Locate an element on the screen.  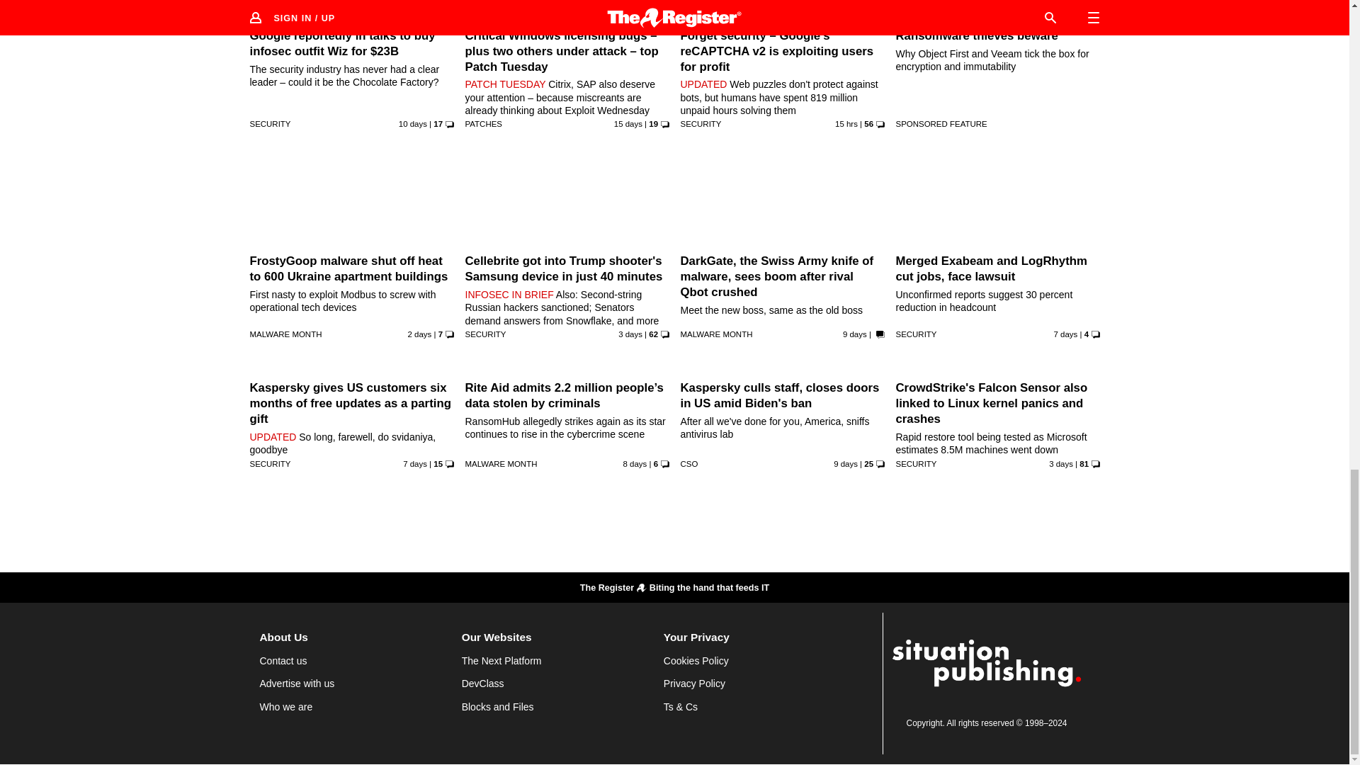
17 Jul 2024 18:20 is located at coordinates (414, 463).